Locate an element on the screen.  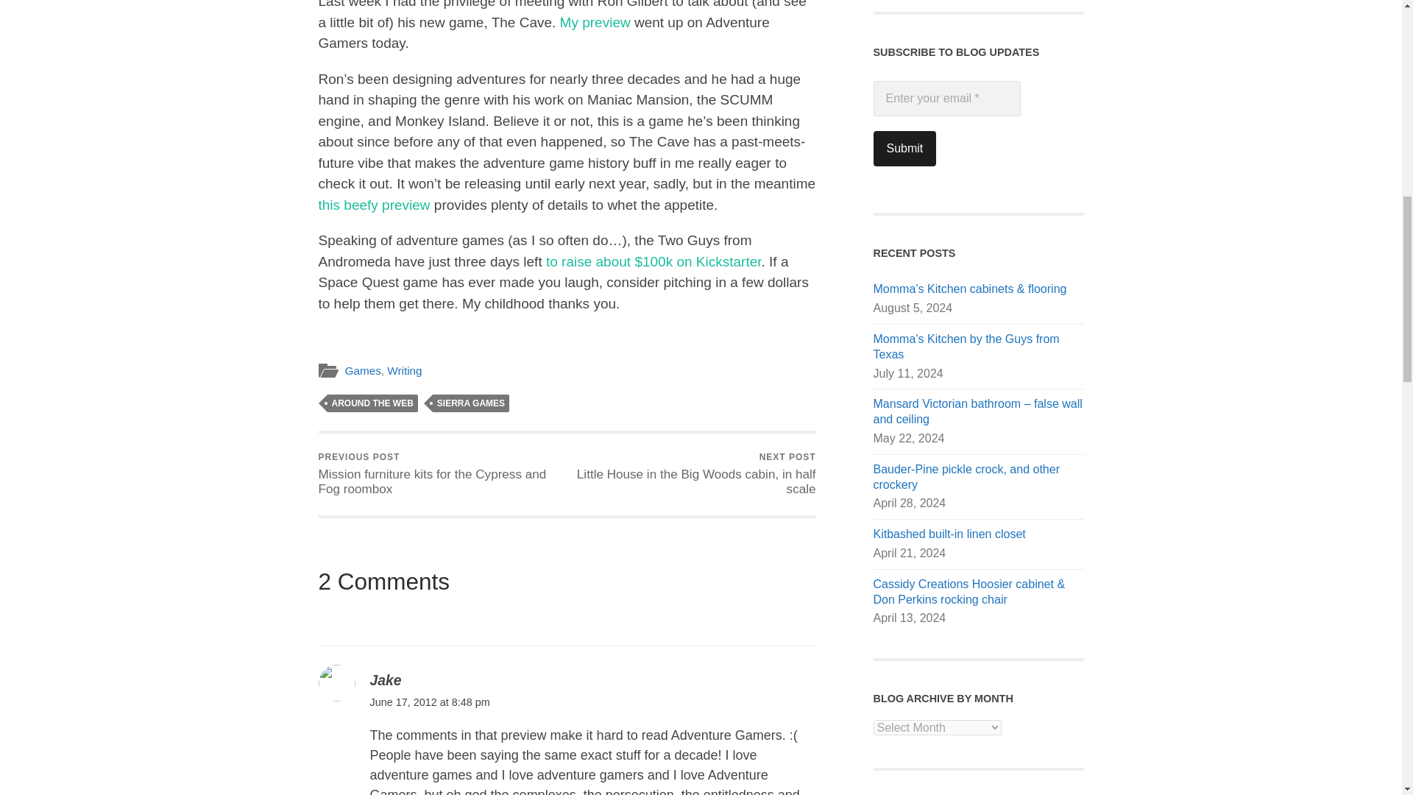
June 17, 2012 at 8:48 pm is located at coordinates (904, 149).